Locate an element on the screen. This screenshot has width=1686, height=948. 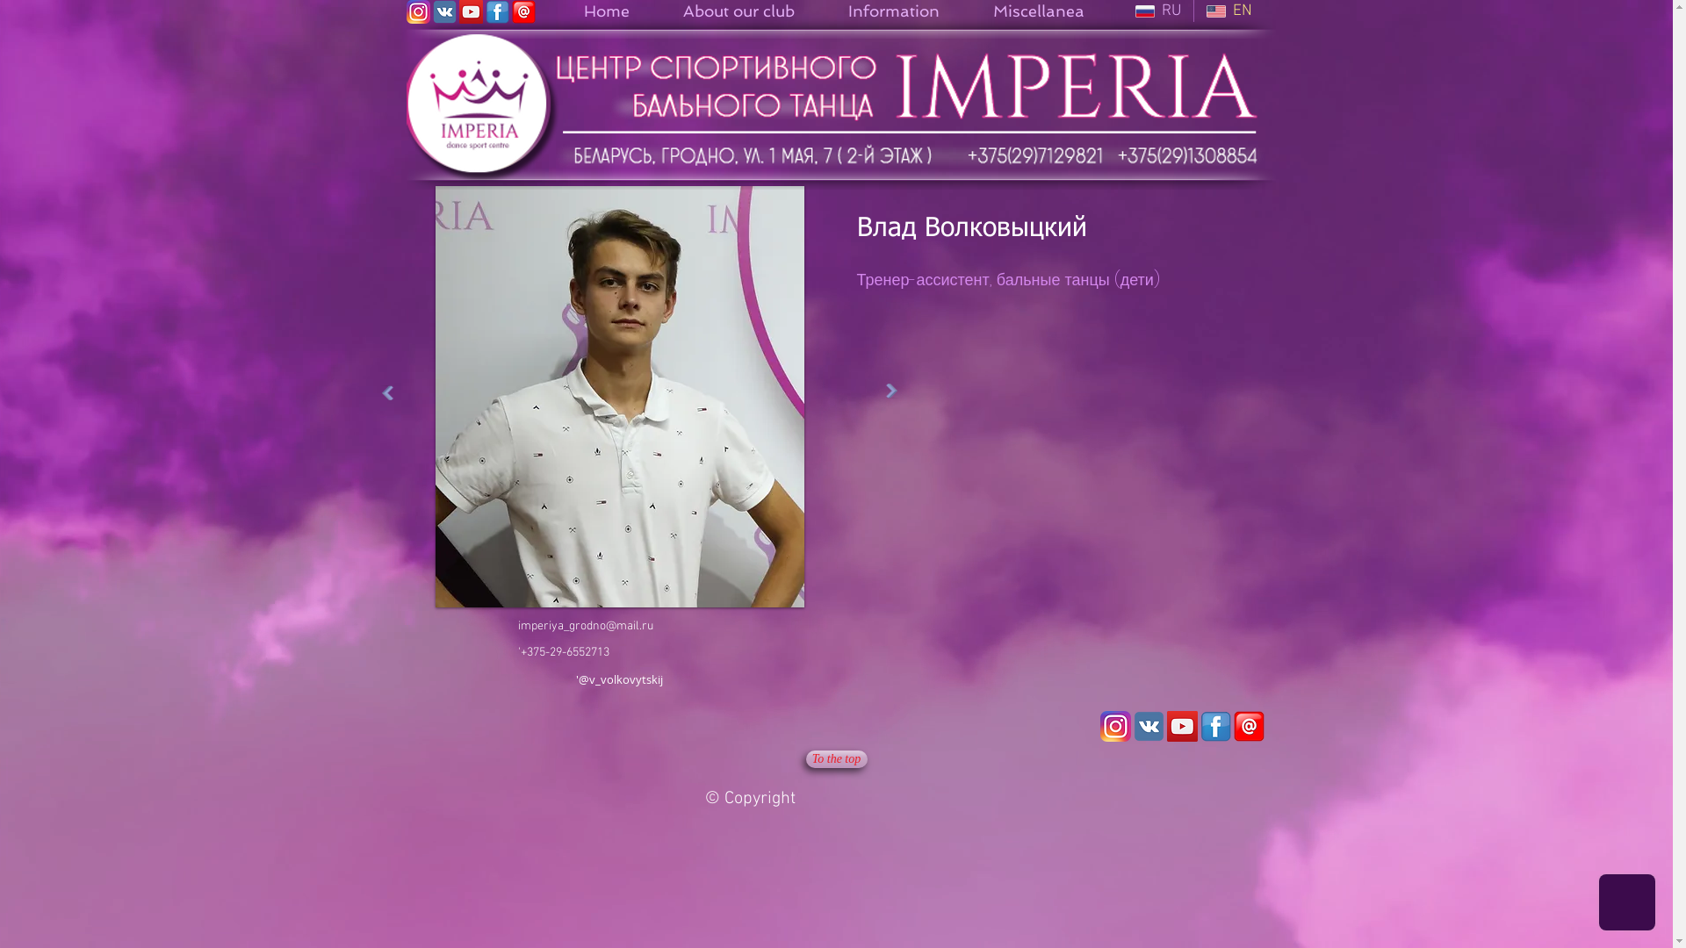
Site Search is located at coordinates (796, 724).